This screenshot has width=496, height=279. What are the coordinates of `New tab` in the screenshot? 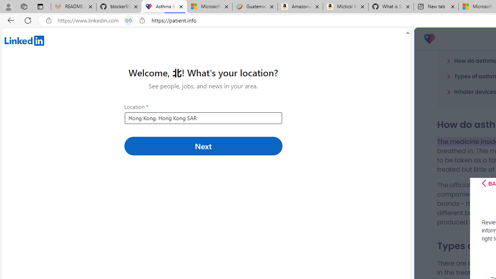 It's located at (436, 7).